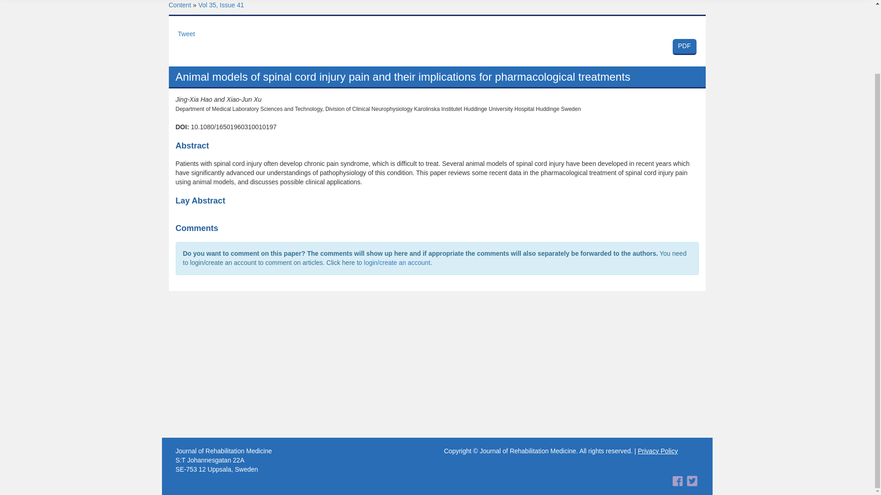 This screenshot has width=881, height=495. Describe the element at coordinates (180, 5) in the screenshot. I see `Content` at that location.